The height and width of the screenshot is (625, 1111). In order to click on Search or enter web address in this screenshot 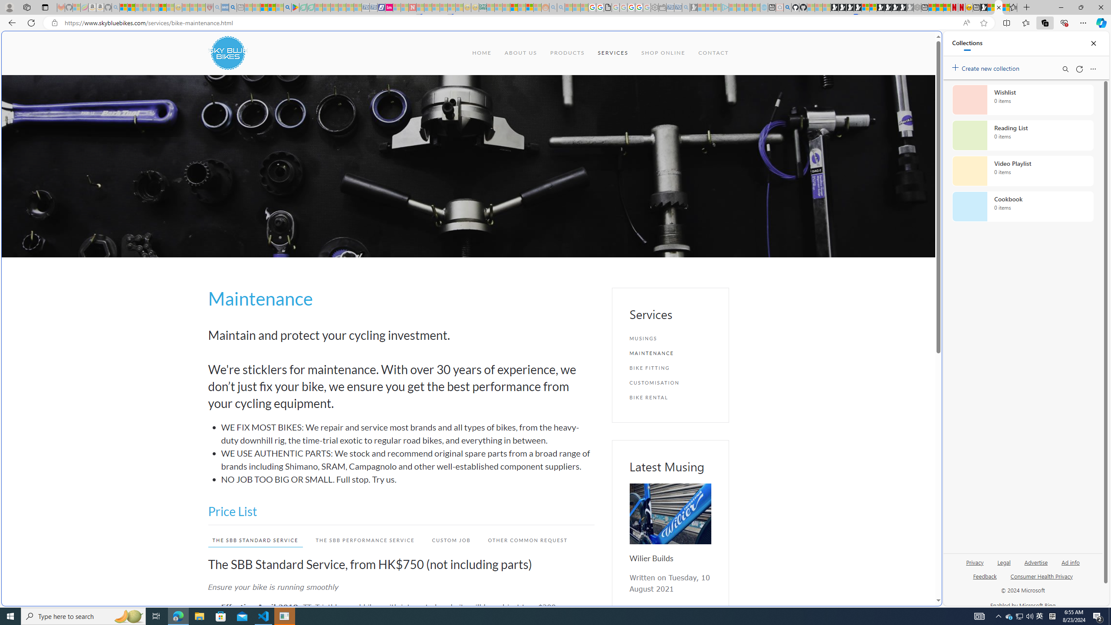, I will do `click(704, 83)`.